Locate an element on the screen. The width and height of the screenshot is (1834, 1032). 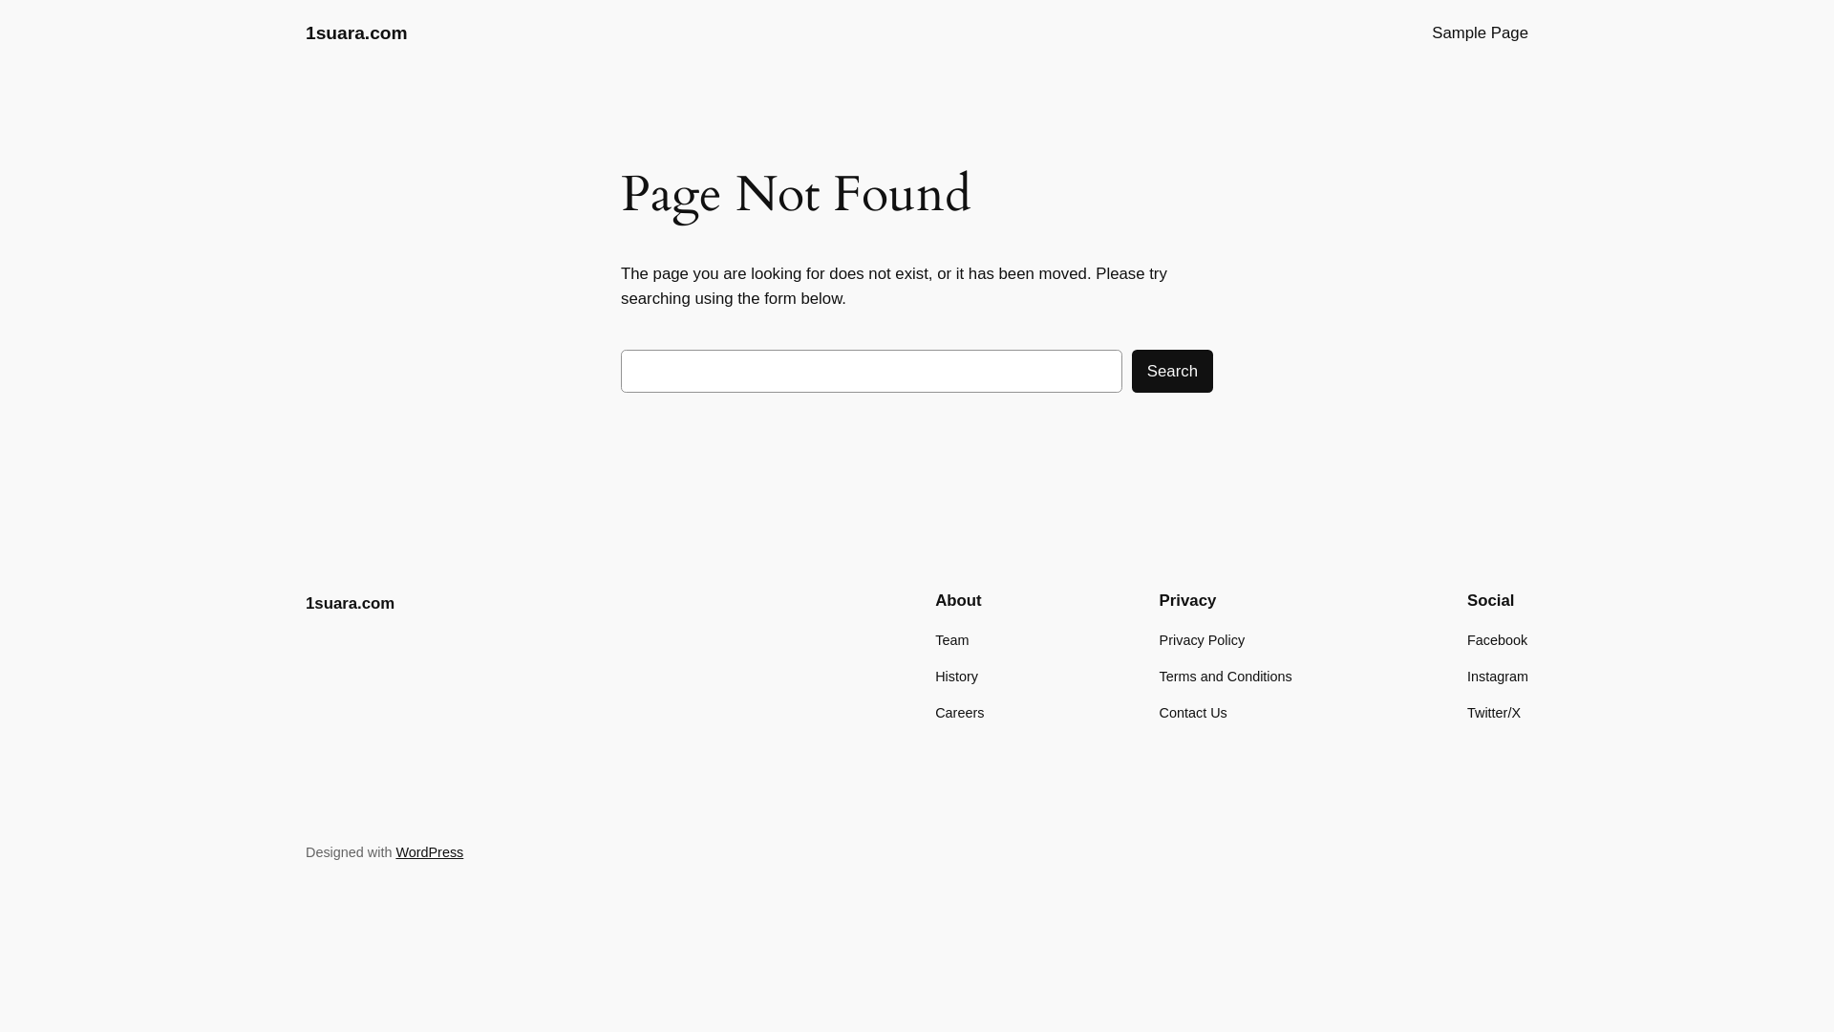
Careers is located at coordinates (959, 713).